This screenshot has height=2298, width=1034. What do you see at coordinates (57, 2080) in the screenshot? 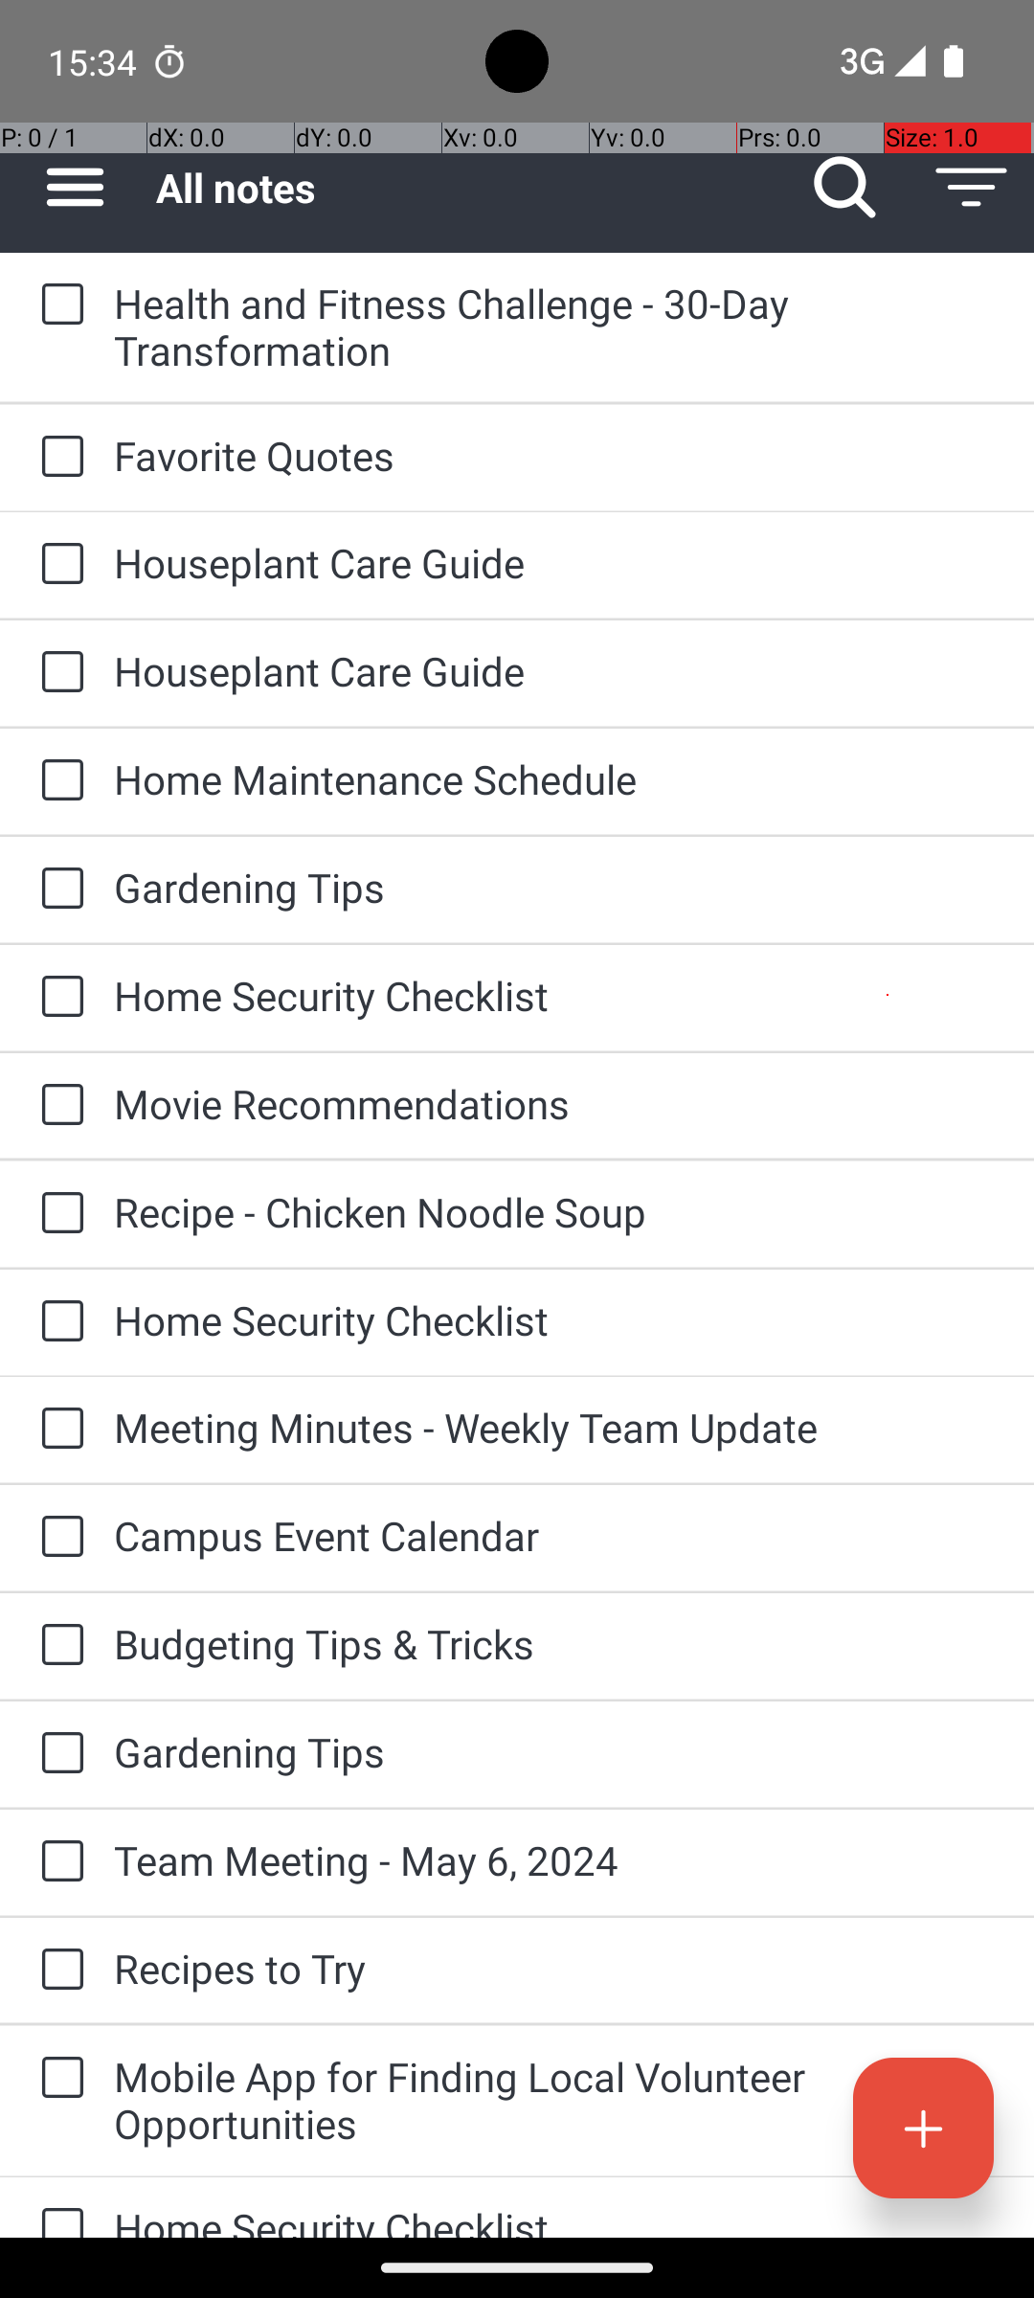
I see `to-do: Mobile App for Finding Local Volunteer Opportunities` at bounding box center [57, 2080].